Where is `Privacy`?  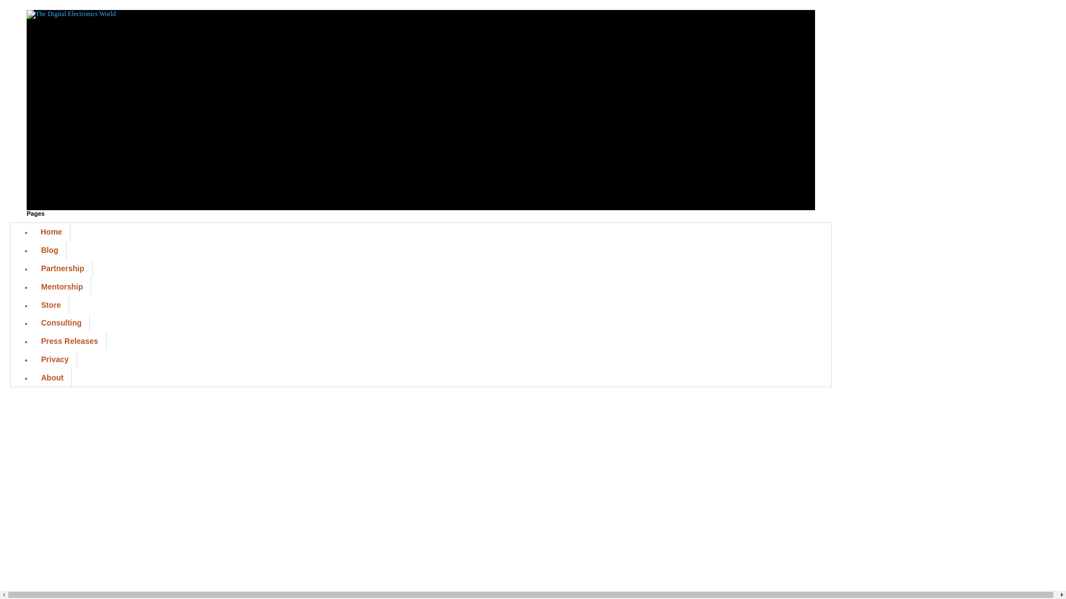 Privacy is located at coordinates (54, 359).